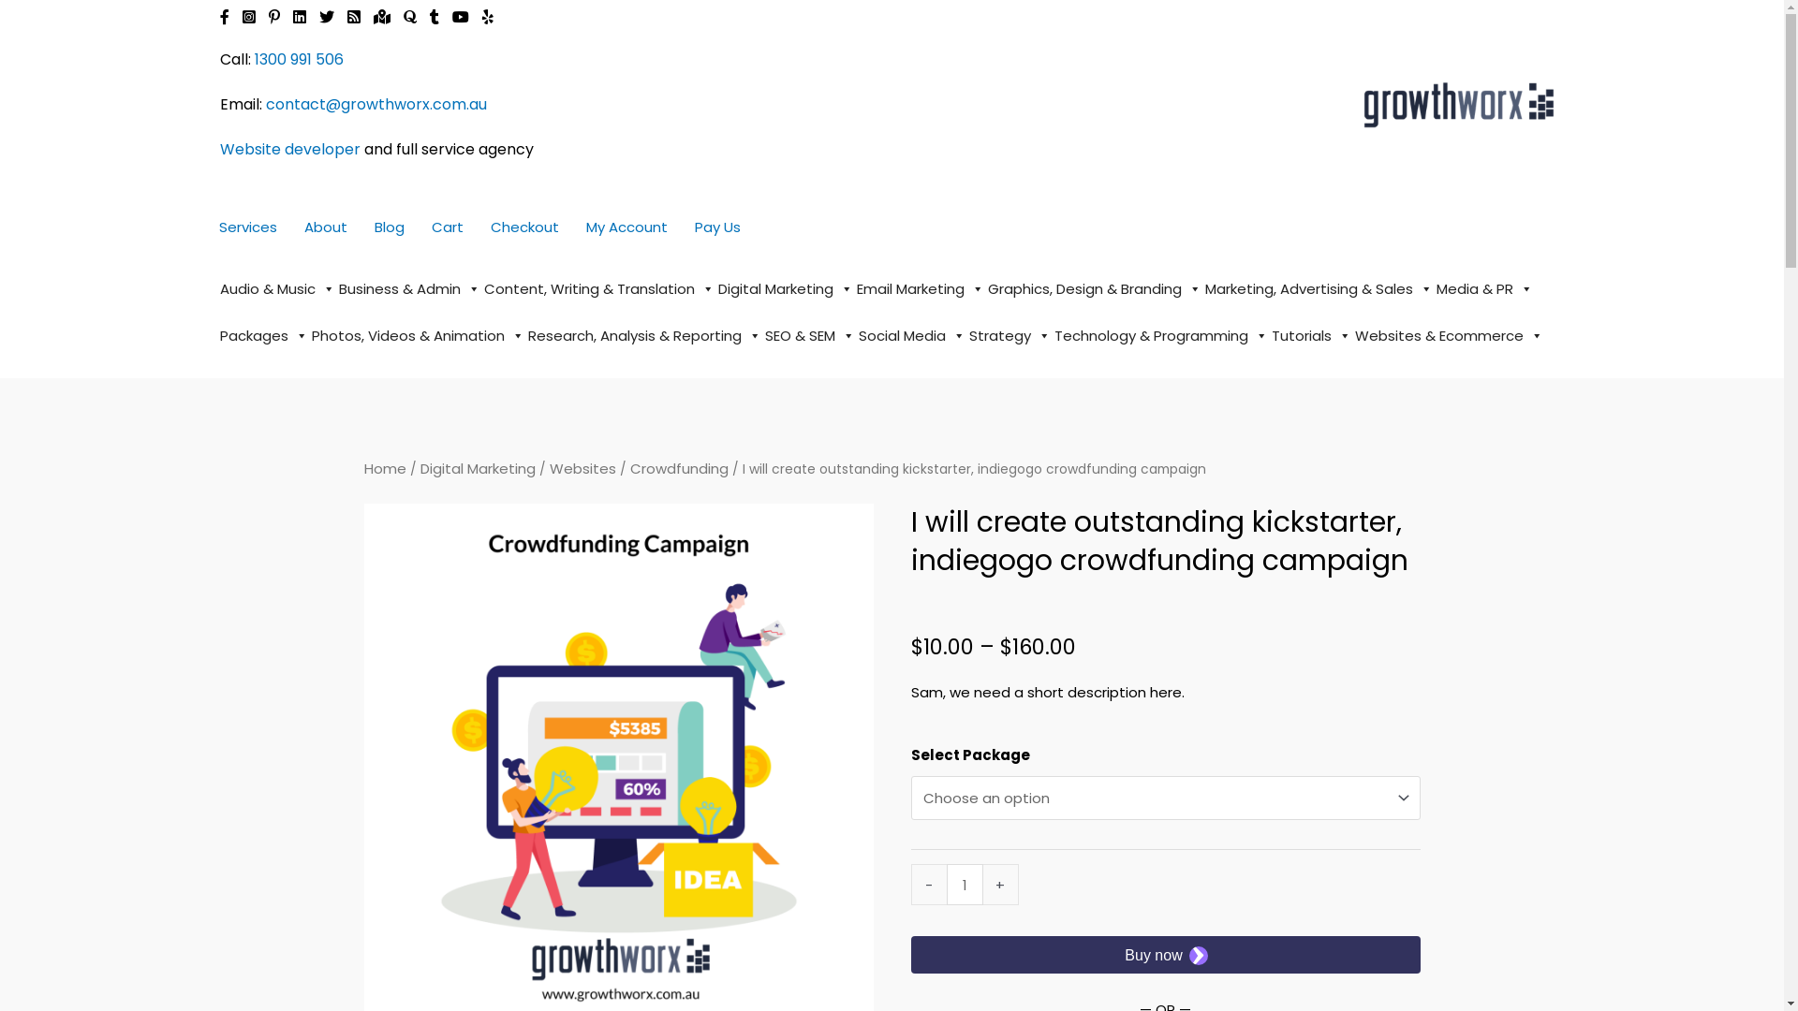 The width and height of the screenshot is (1798, 1011). I want to click on Business & Admin, so click(410, 289).